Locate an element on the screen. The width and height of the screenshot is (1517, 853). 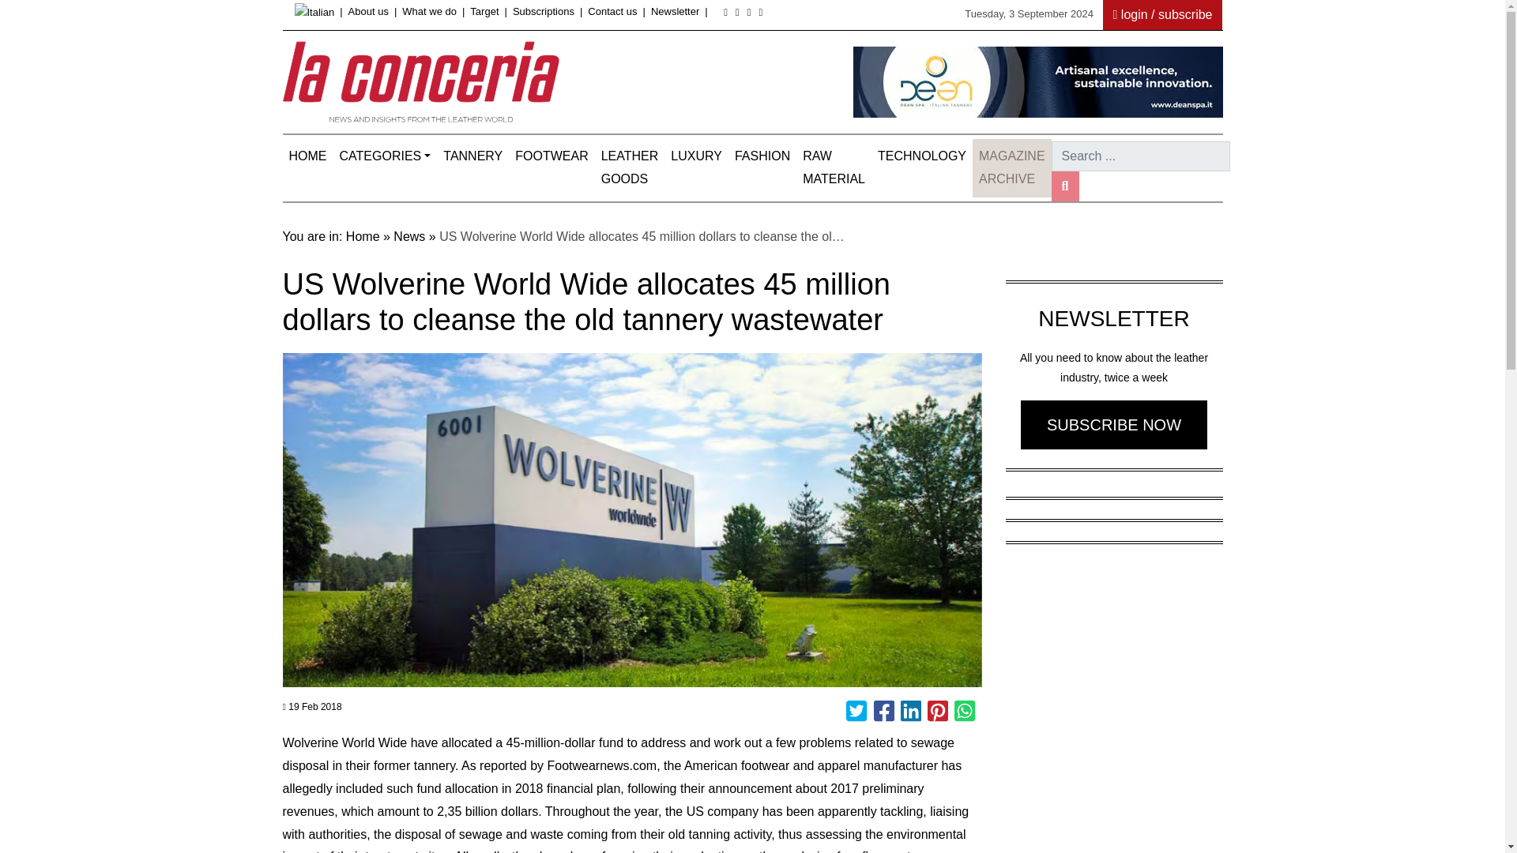
Target is located at coordinates (484, 11).